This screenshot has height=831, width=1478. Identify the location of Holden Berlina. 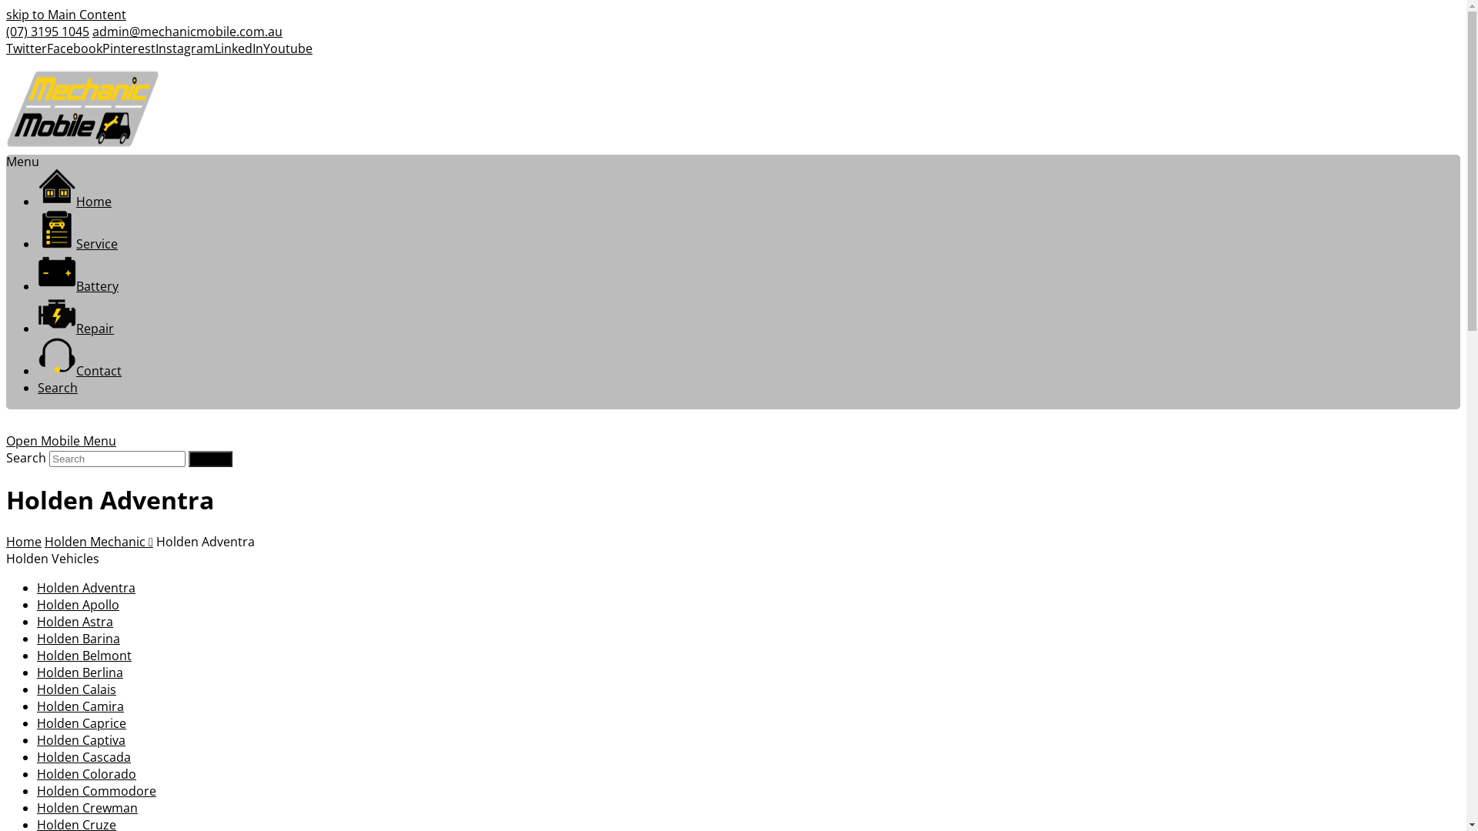
(80, 672).